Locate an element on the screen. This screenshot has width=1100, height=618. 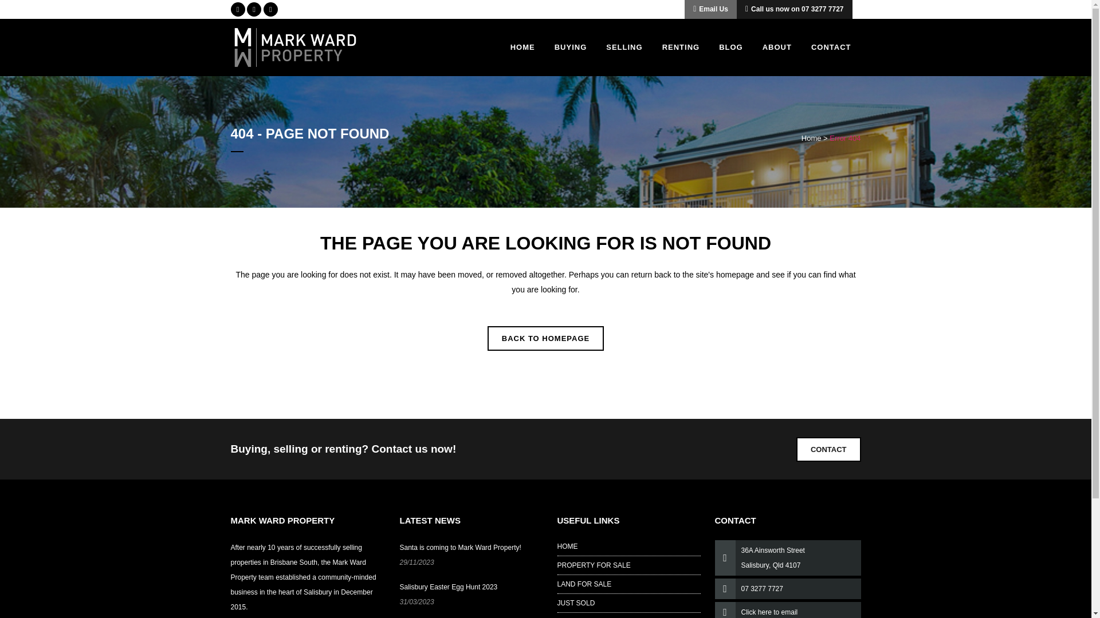
CONTACT is located at coordinates (831, 47).